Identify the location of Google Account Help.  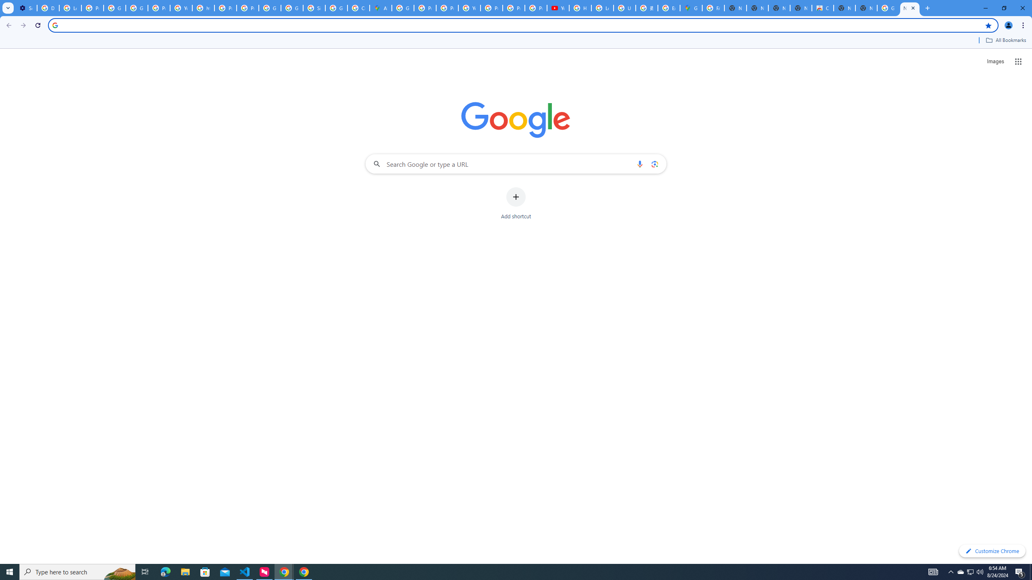
(114, 8).